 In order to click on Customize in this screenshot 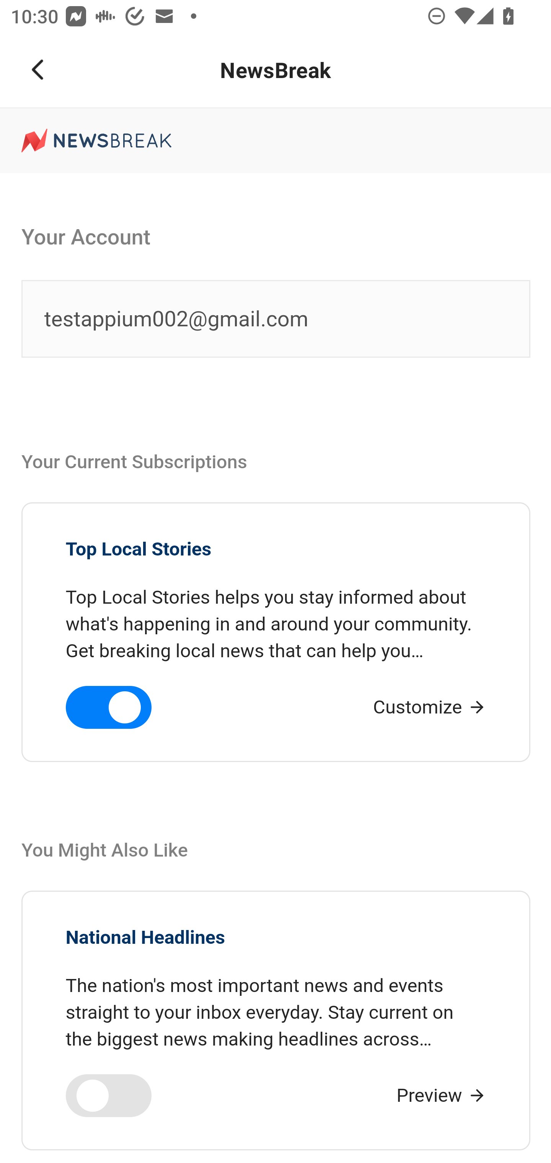, I will do `click(430, 707)`.